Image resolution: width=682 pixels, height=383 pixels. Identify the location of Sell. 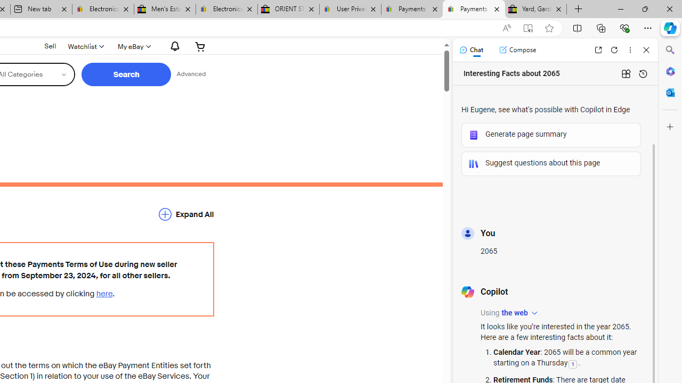
(50, 46).